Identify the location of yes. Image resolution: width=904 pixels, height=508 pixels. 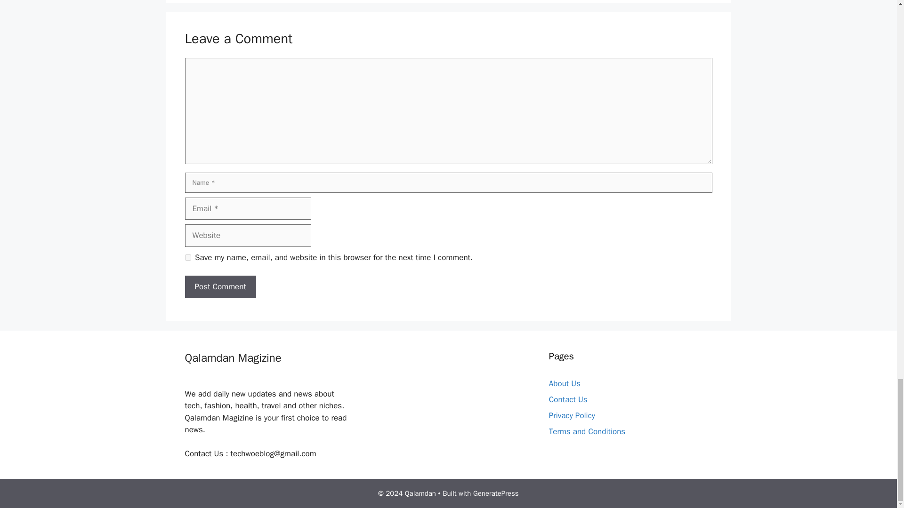
(187, 258).